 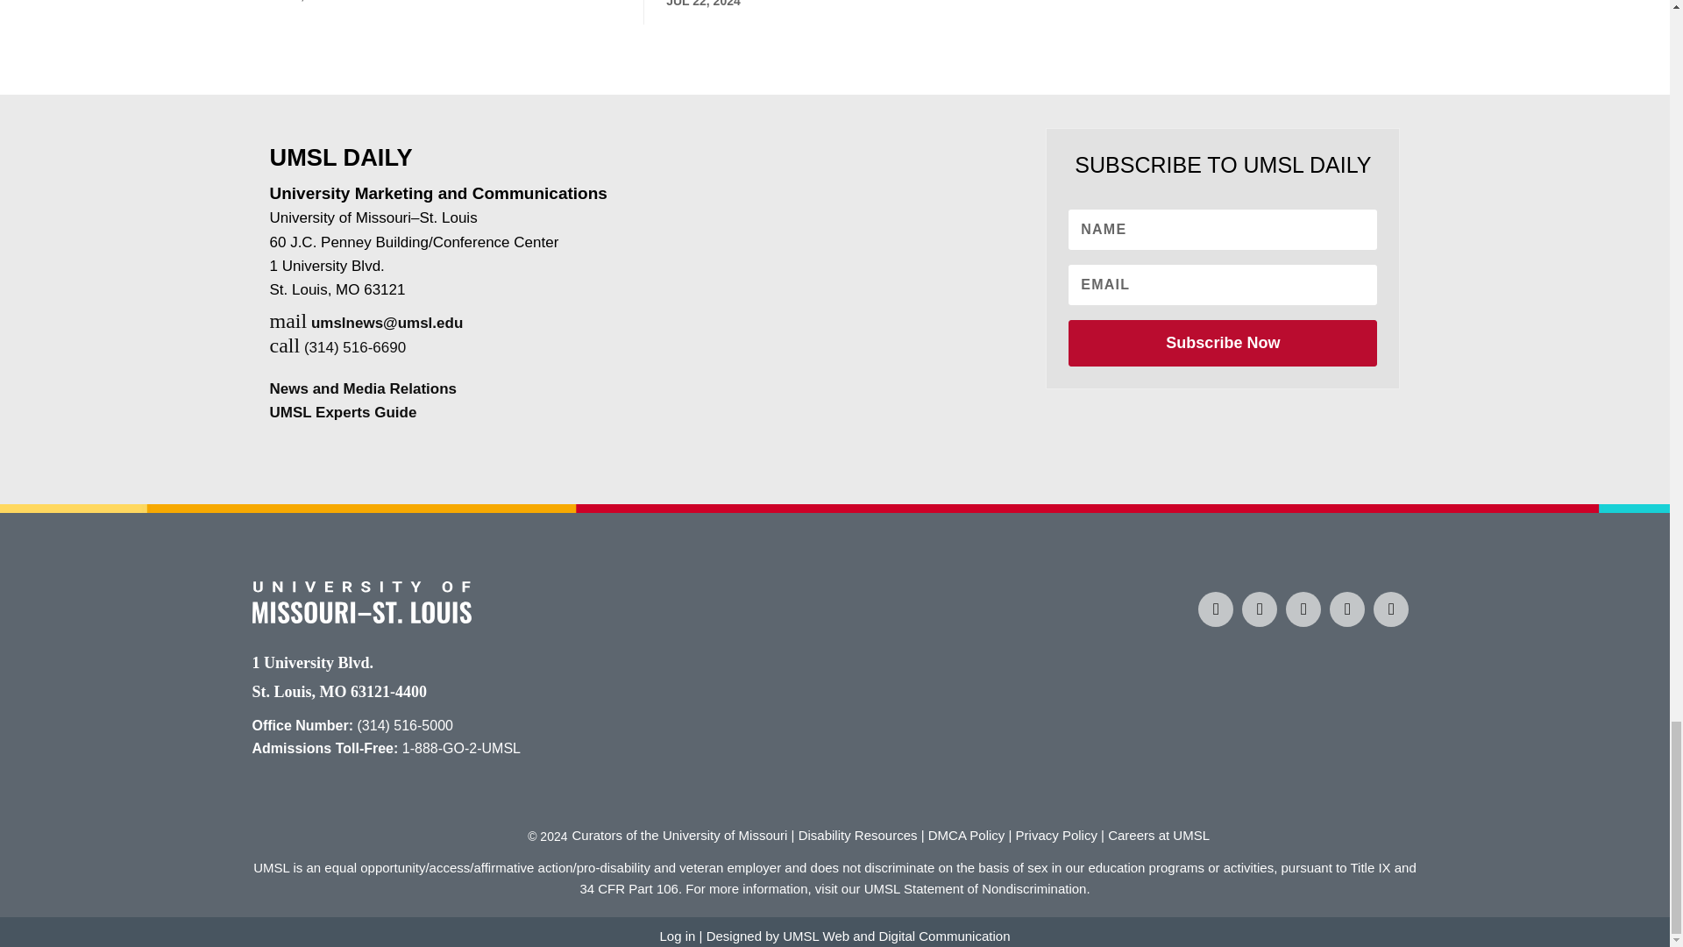 What do you see at coordinates (1259, 609) in the screenshot?
I see `Visit UMSL on Instagram` at bounding box center [1259, 609].